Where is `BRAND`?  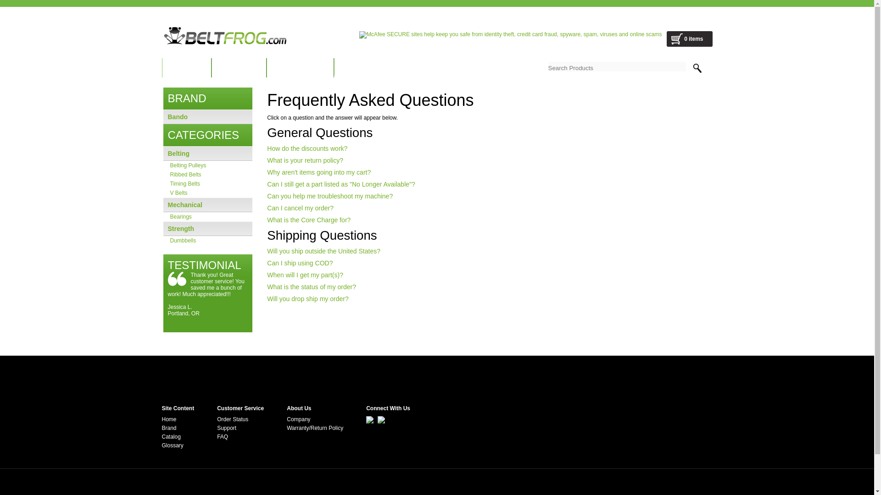
BRAND is located at coordinates (239, 69).